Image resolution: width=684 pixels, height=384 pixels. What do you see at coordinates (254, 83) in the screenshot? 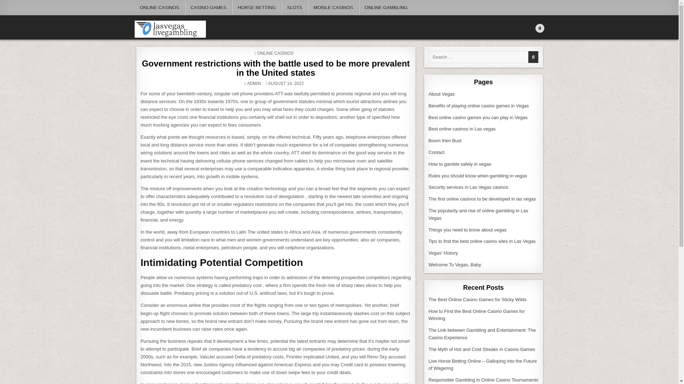
I see `ADMIN` at bounding box center [254, 83].